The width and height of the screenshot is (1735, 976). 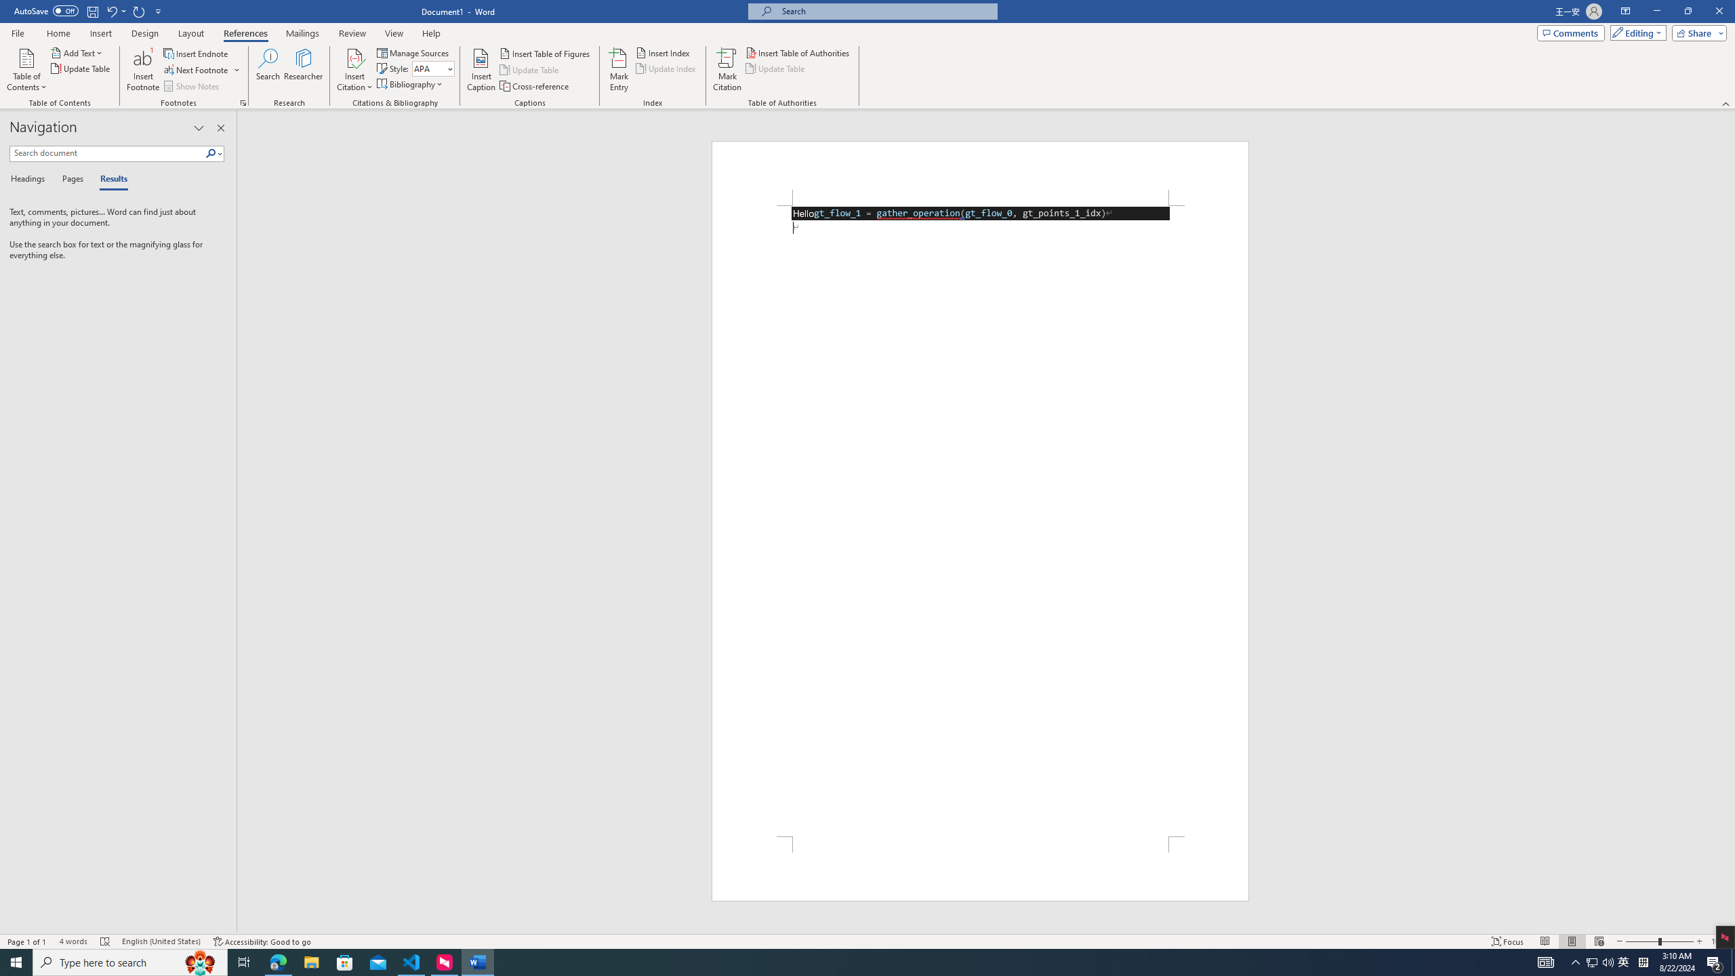 What do you see at coordinates (728, 70) in the screenshot?
I see `Mark Citation...` at bounding box center [728, 70].